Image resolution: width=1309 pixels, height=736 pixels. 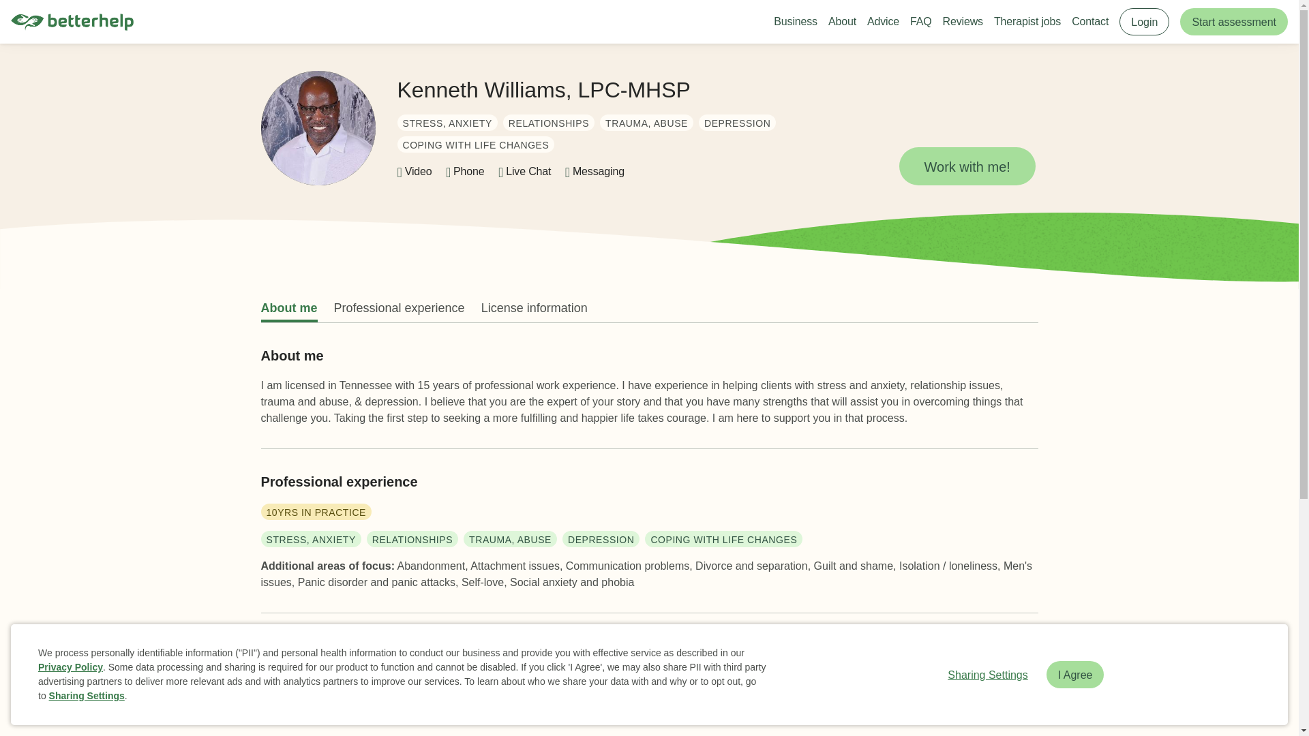 I want to click on Business, so click(x=795, y=22).